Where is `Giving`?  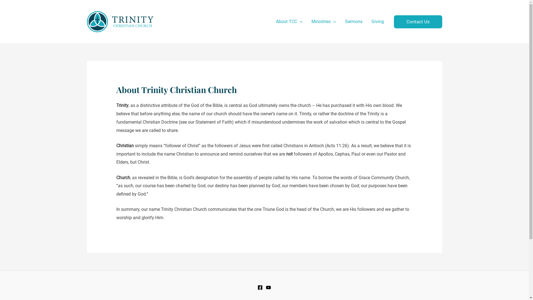
Giving is located at coordinates (378, 22).